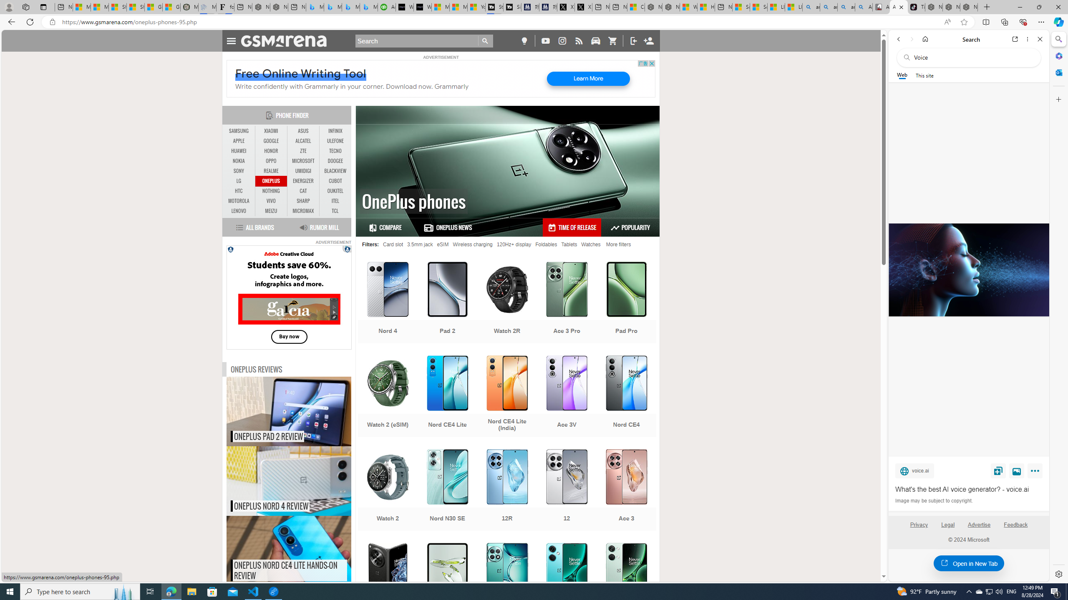  I want to click on More filters, so click(618, 244).